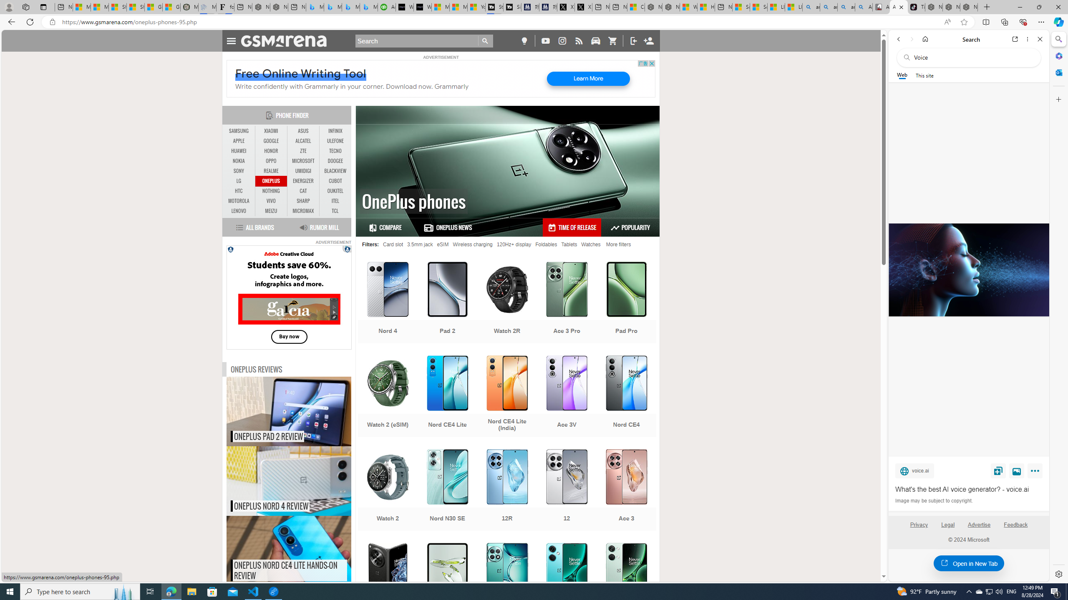  I want to click on More filters, so click(618, 244).